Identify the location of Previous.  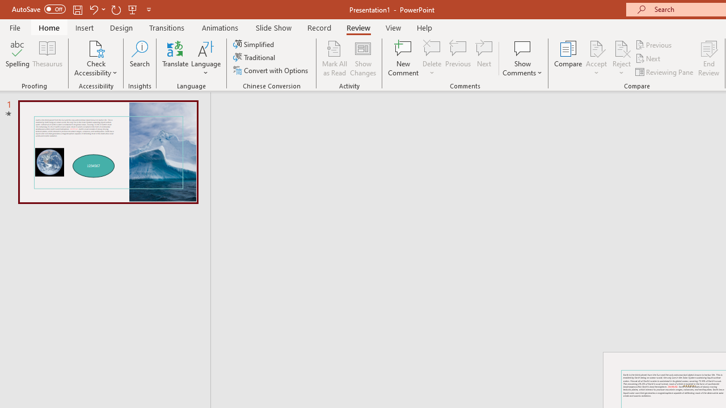
(655, 44).